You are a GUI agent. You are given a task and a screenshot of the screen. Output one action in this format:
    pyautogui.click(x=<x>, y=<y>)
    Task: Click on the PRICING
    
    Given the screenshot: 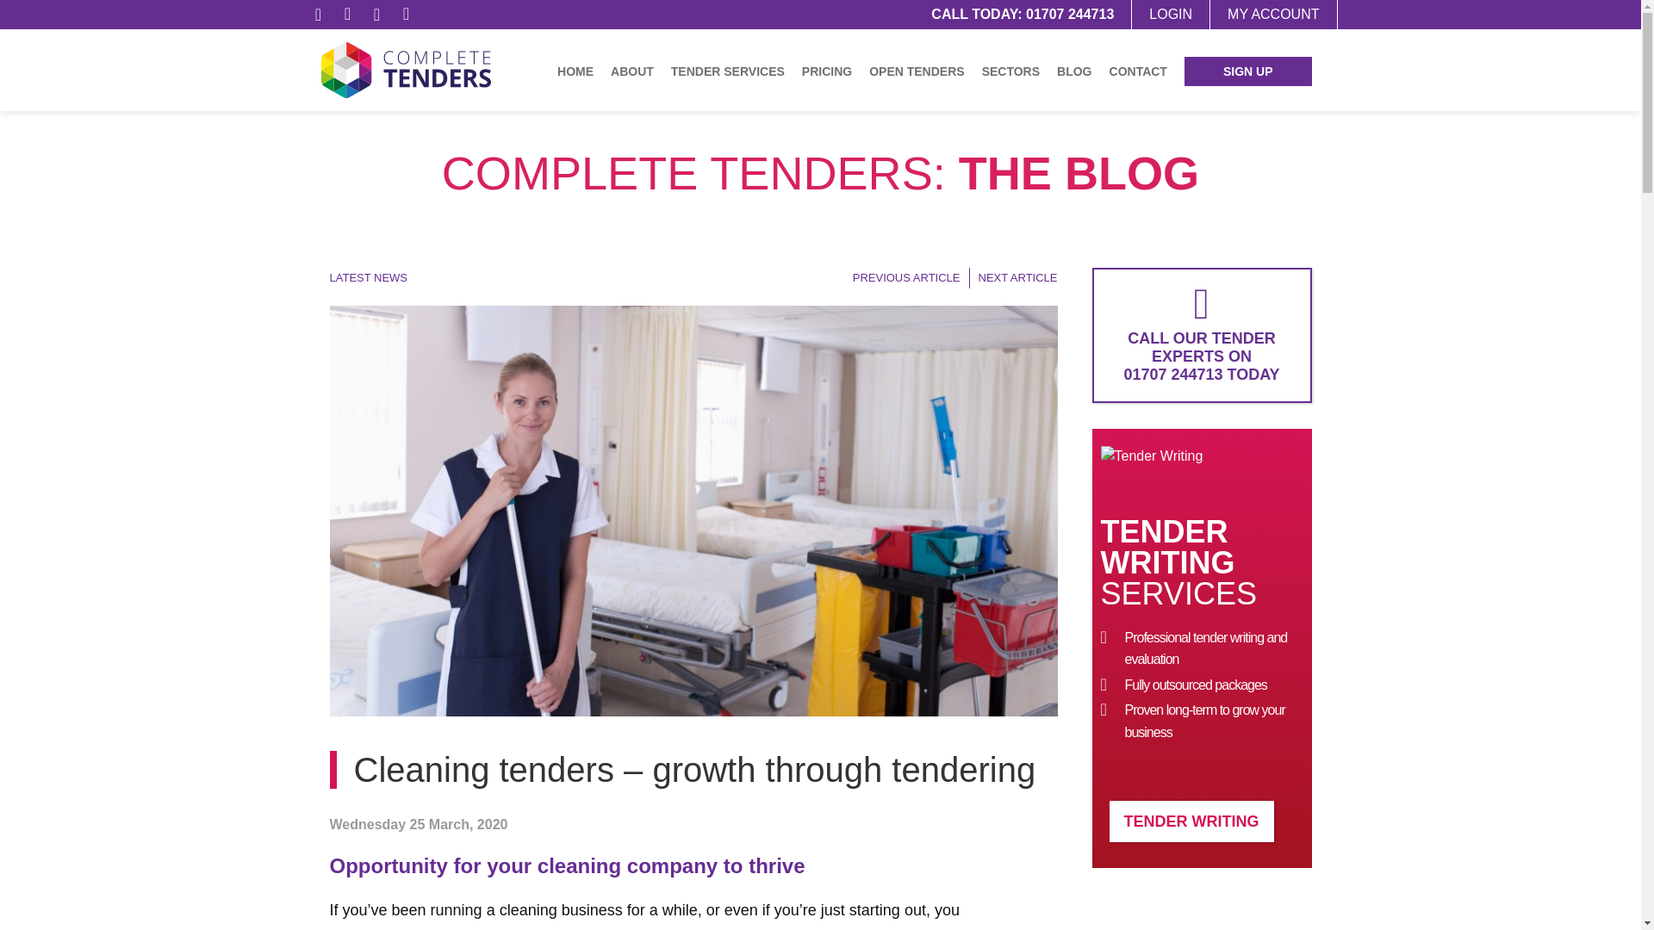 What is the action you would take?
    pyautogui.click(x=827, y=71)
    